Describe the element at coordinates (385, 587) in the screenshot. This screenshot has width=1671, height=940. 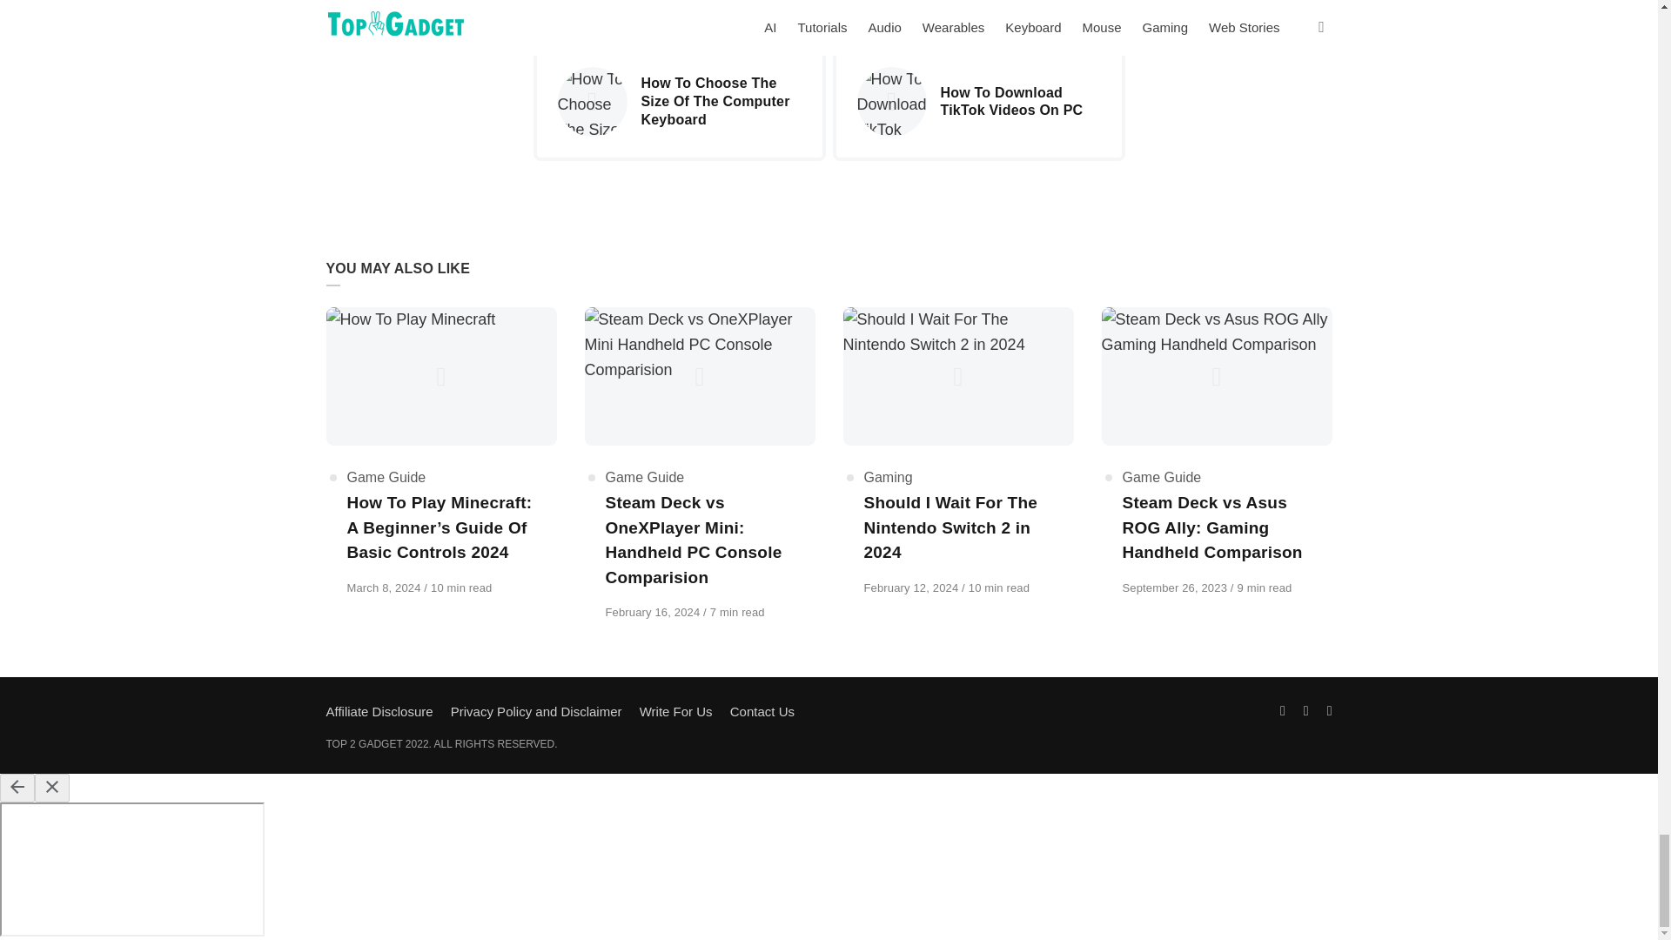
I see `March 8, 2024` at that location.